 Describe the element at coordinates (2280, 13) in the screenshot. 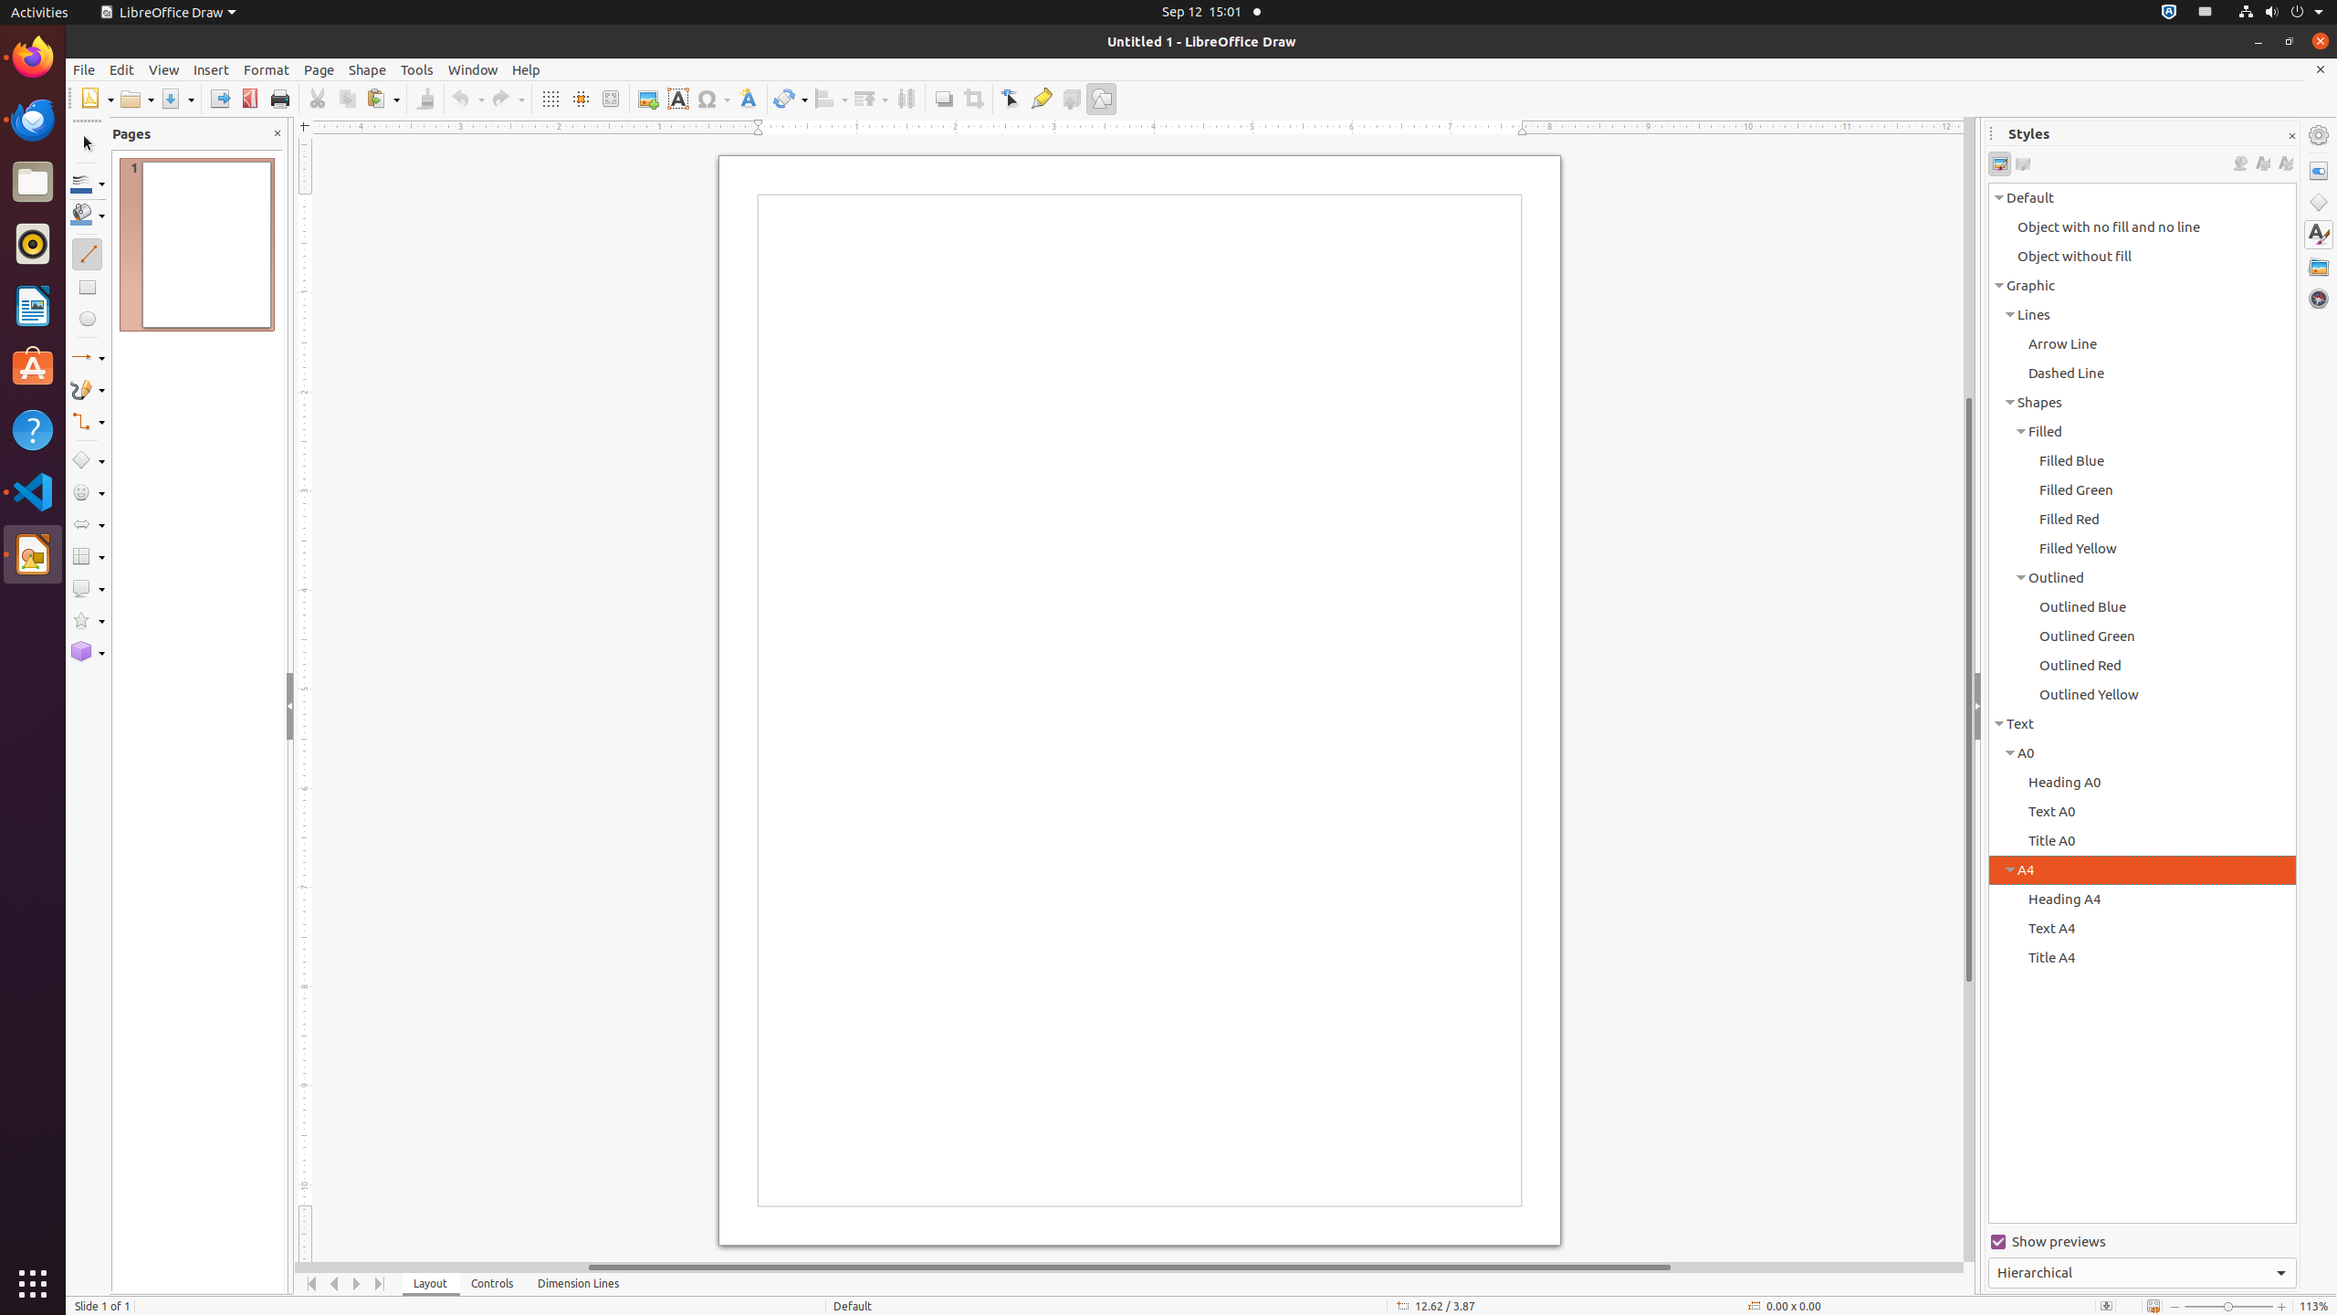

I see `System` at that location.